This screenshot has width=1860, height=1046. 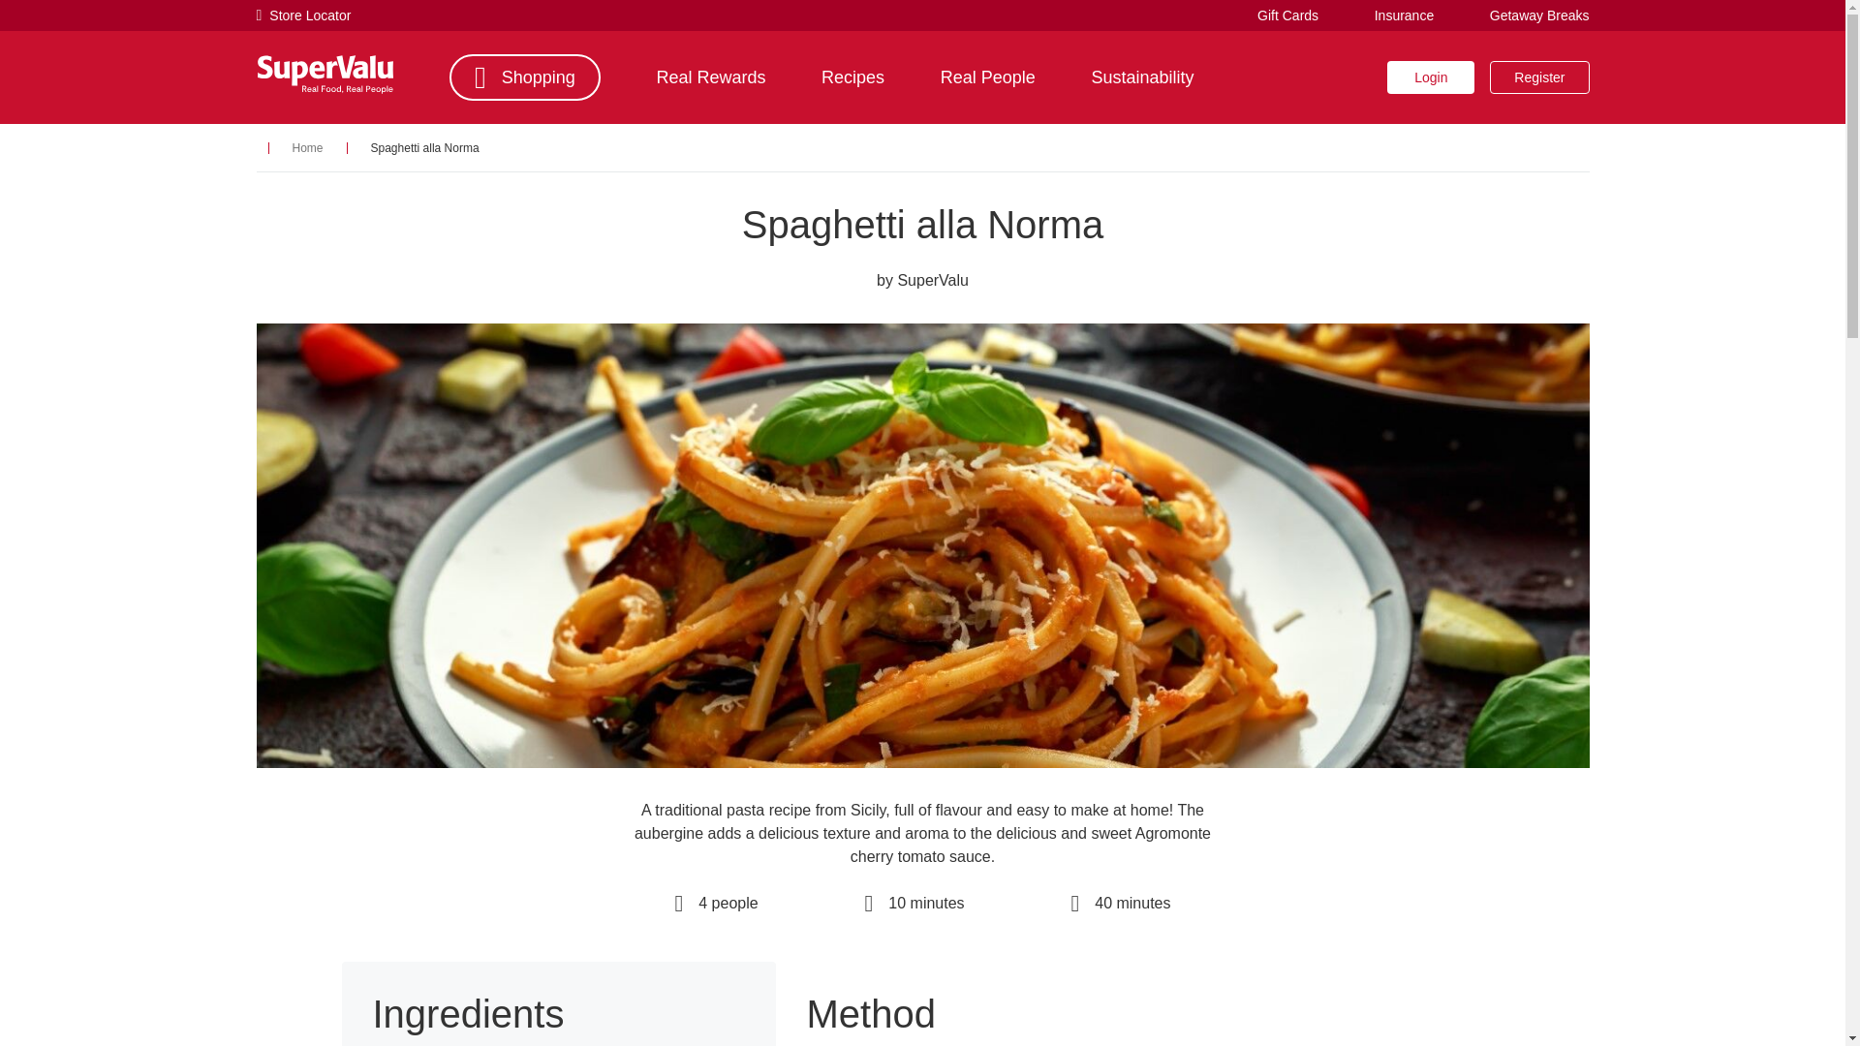 I want to click on Login, so click(x=1431, y=77).